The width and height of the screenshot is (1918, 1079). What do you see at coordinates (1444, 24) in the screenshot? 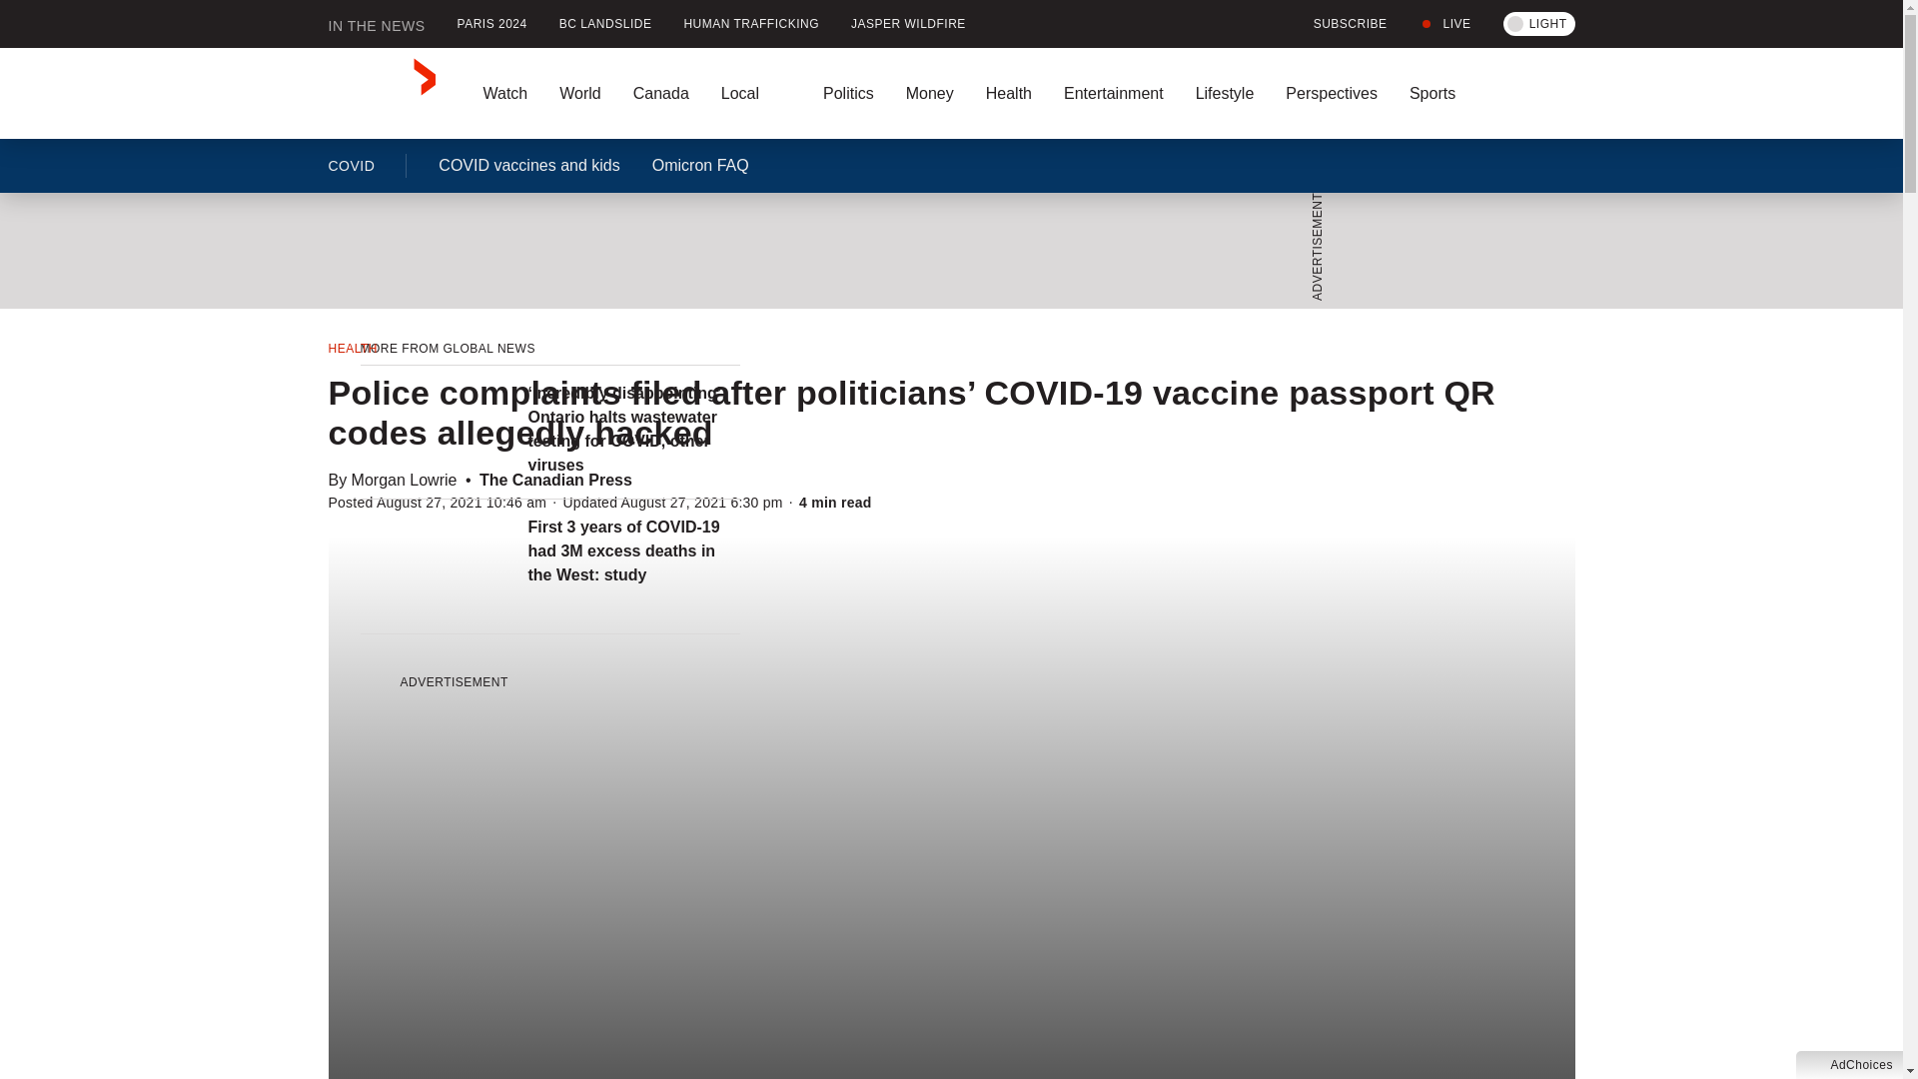
I see `LIVE` at bounding box center [1444, 24].